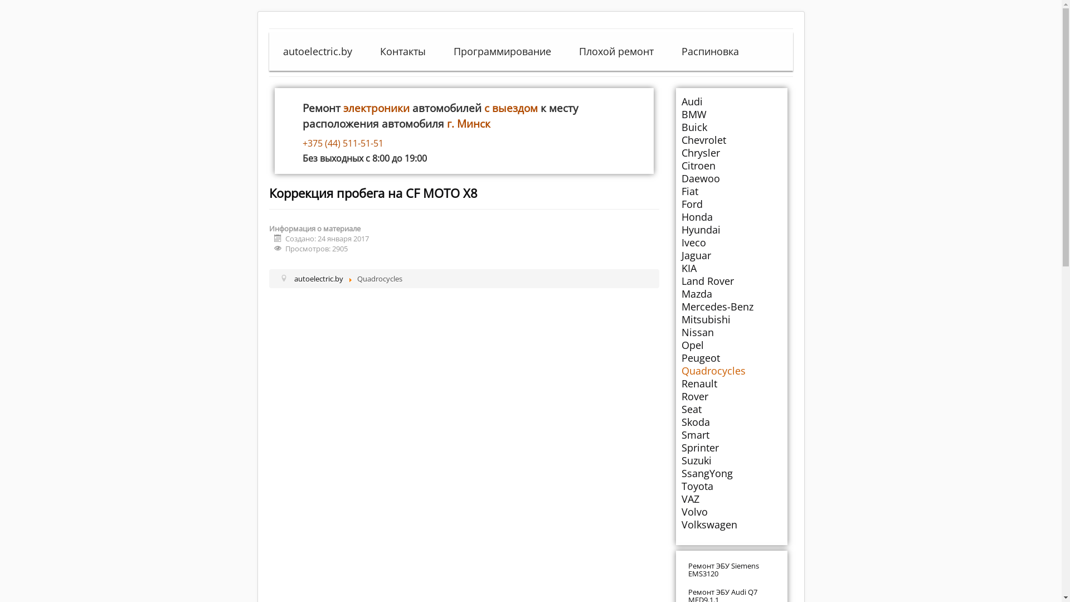 The height and width of the screenshot is (602, 1070). I want to click on Audi, so click(731, 101).